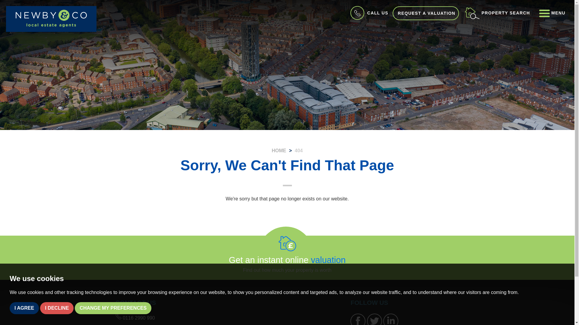  What do you see at coordinates (57, 308) in the screenshot?
I see `I DECLINE` at bounding box center [57, 308].